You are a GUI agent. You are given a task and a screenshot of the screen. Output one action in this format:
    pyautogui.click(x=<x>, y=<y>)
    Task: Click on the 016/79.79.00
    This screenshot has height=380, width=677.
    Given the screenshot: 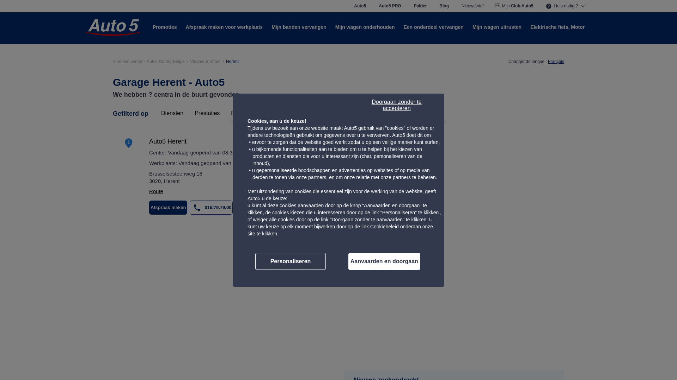 What is the action you would take?
    pyautogui.click(x=212, y=208)
    